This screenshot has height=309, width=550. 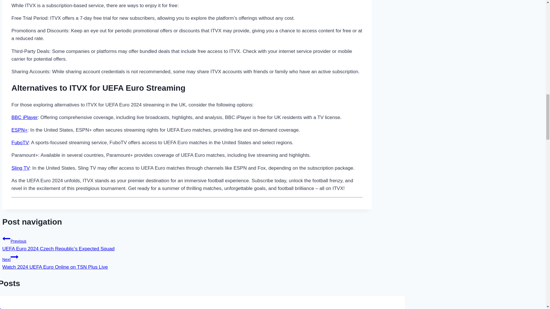 What do you see at coordinates (14, 257) in the screenshot?
I see `Previous` at bounding box center [14, 257].